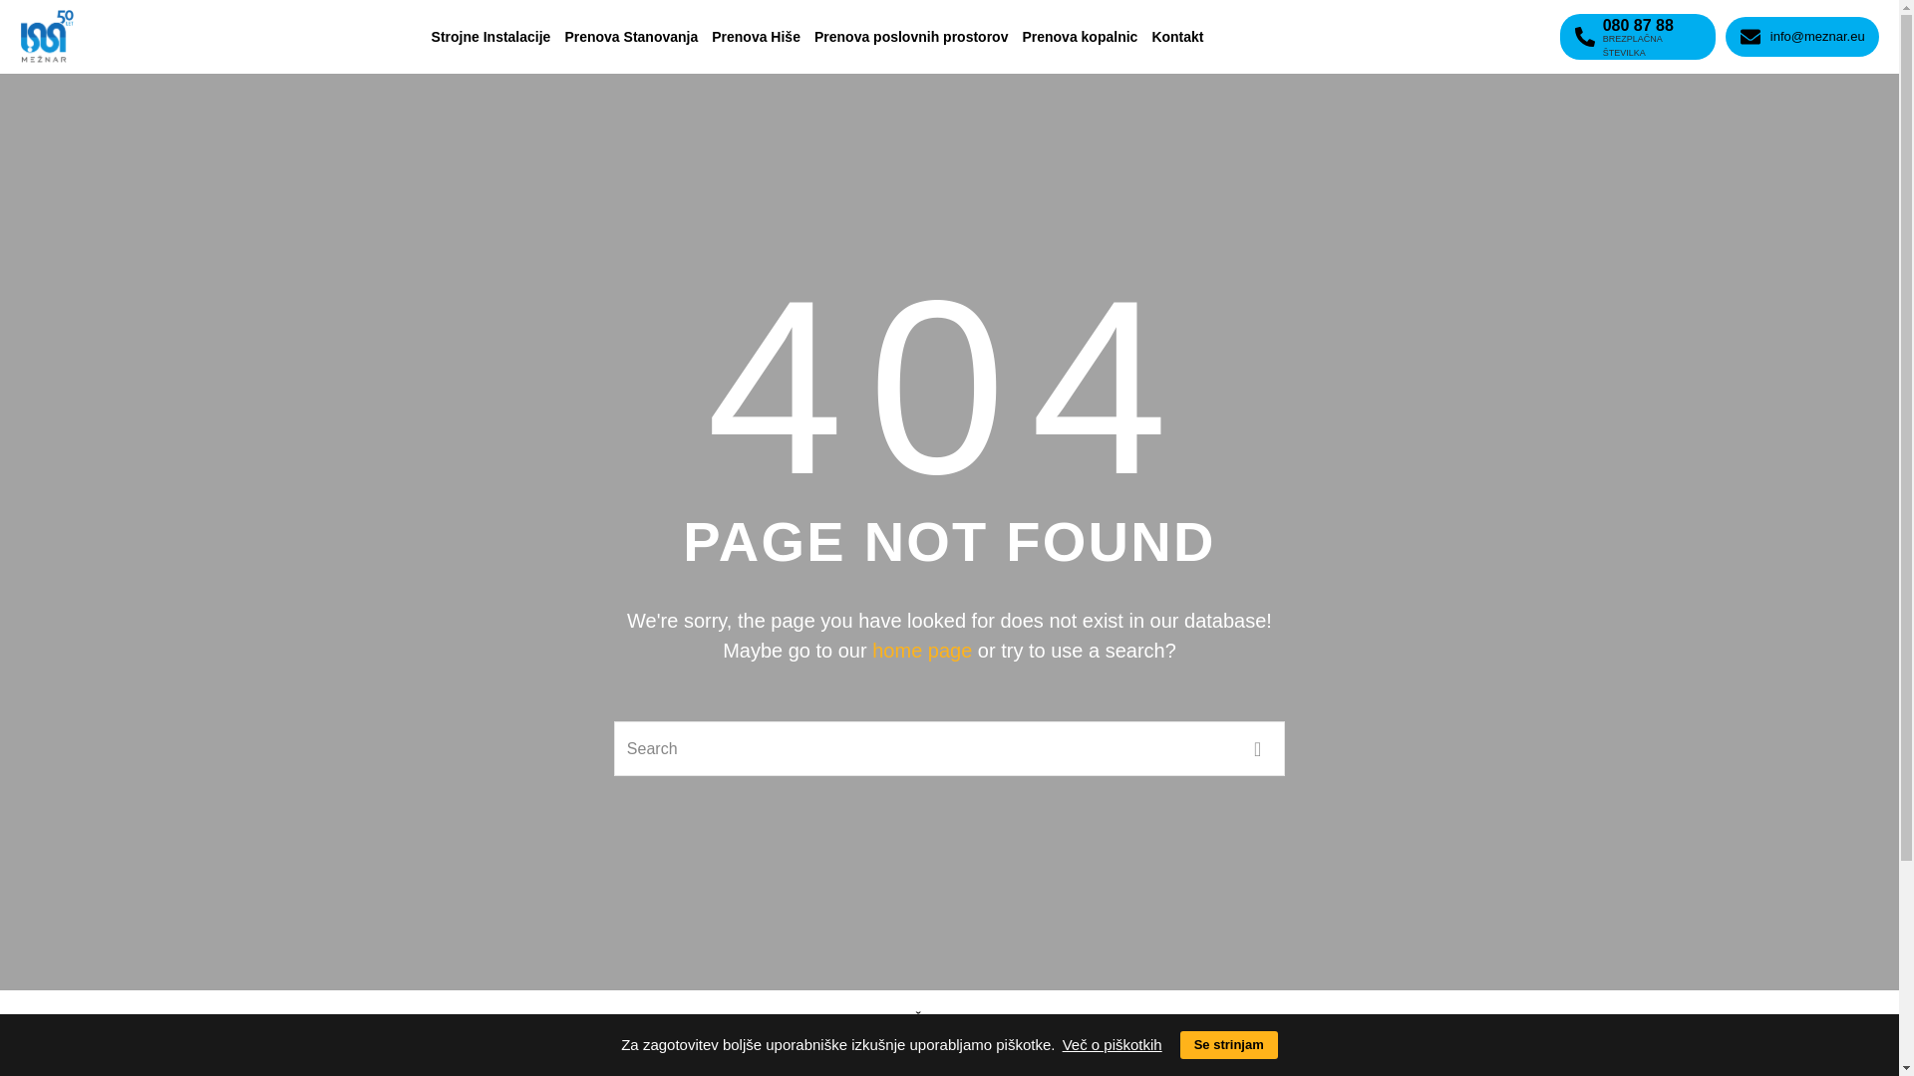 The height and width of the screenshot is (1076, 1914). I want to click on Kontaktirajte nas, so click(1336, 1049).